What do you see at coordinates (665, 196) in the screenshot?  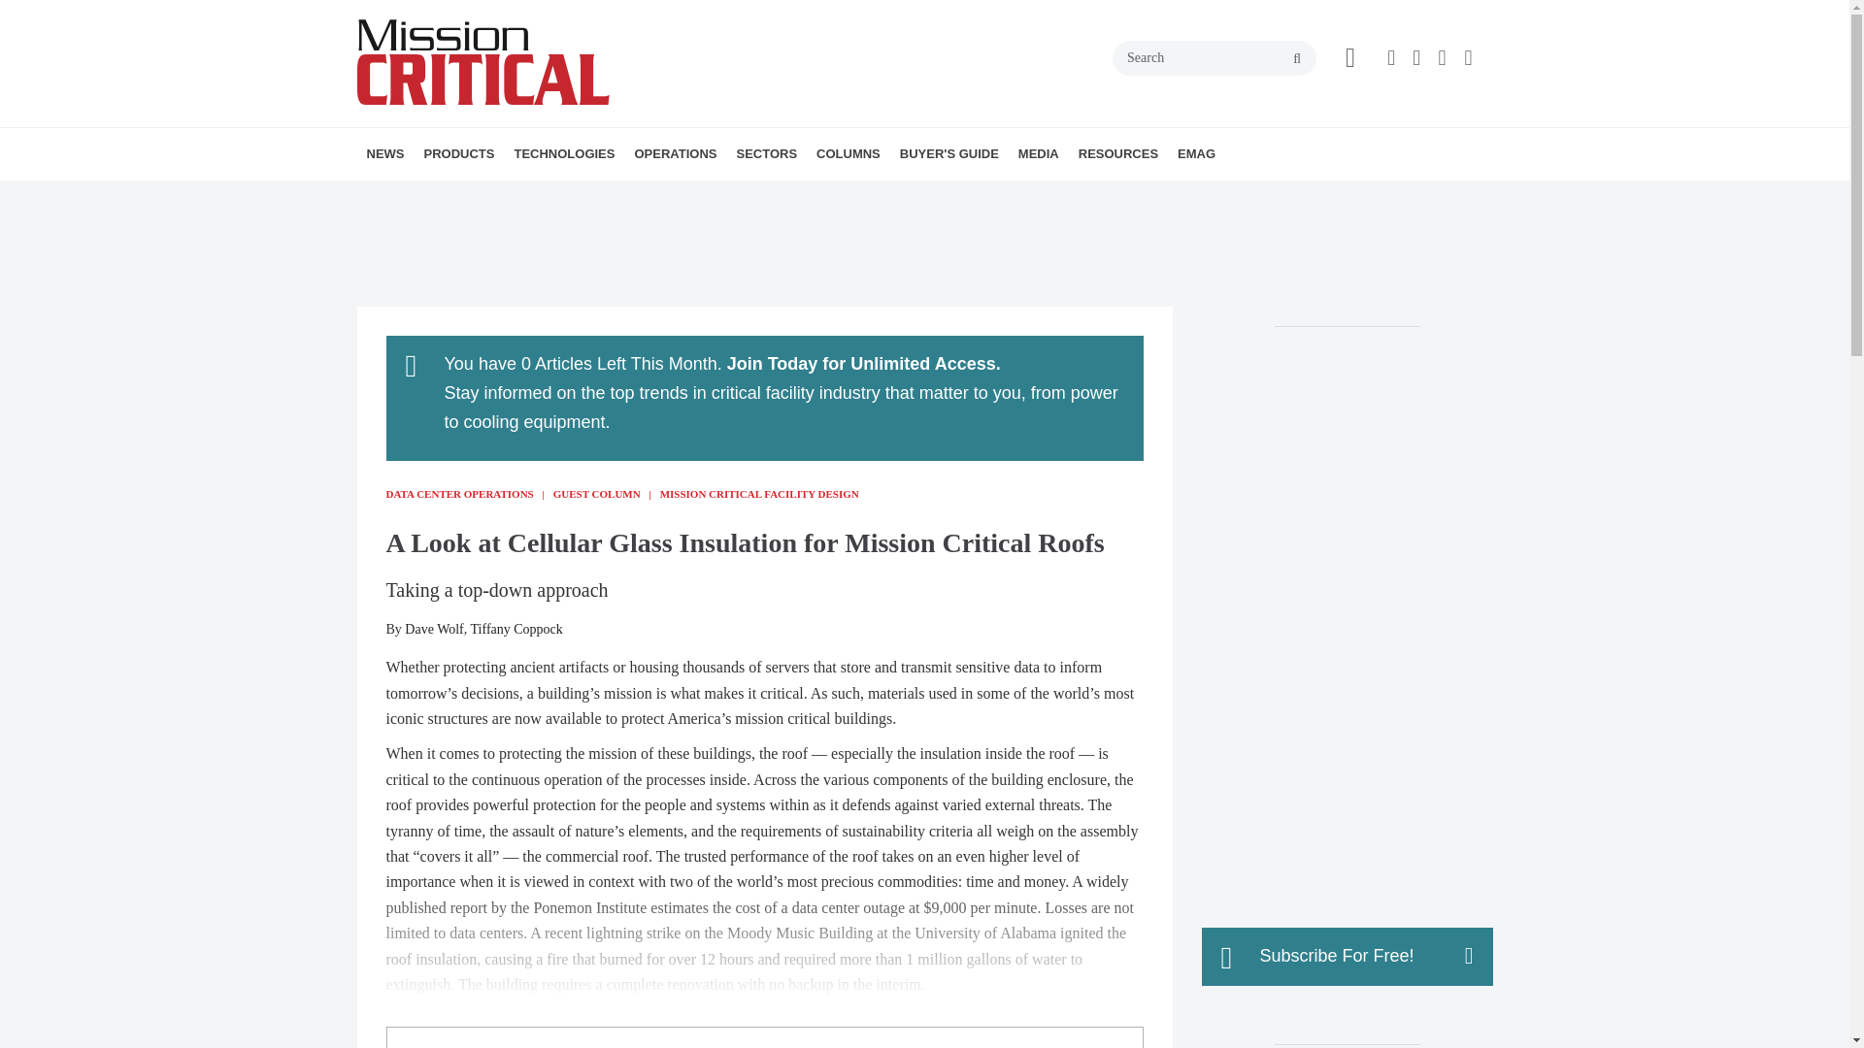 I see `EDGE COMPUTING` at bounding box center [665, 196].